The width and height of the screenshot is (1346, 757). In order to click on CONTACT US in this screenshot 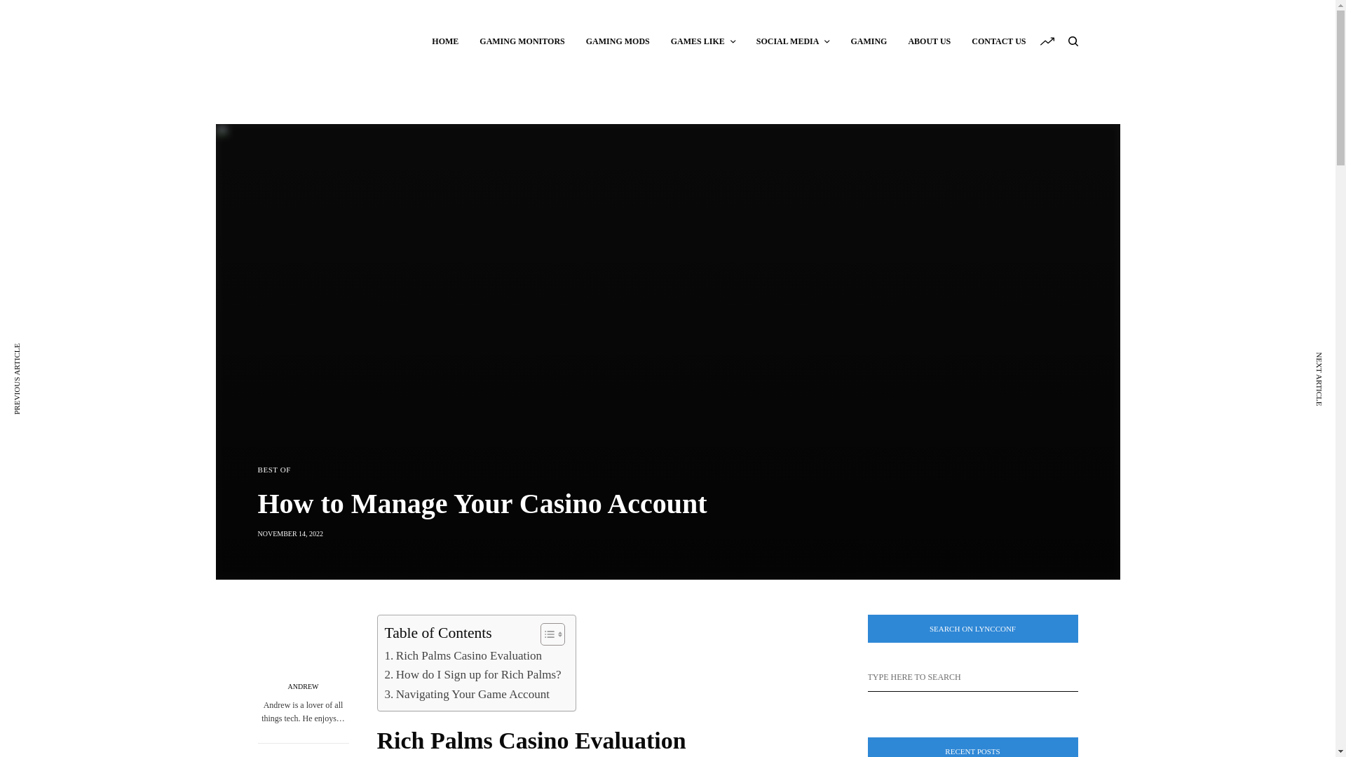, I will do `click(998, 41)`.